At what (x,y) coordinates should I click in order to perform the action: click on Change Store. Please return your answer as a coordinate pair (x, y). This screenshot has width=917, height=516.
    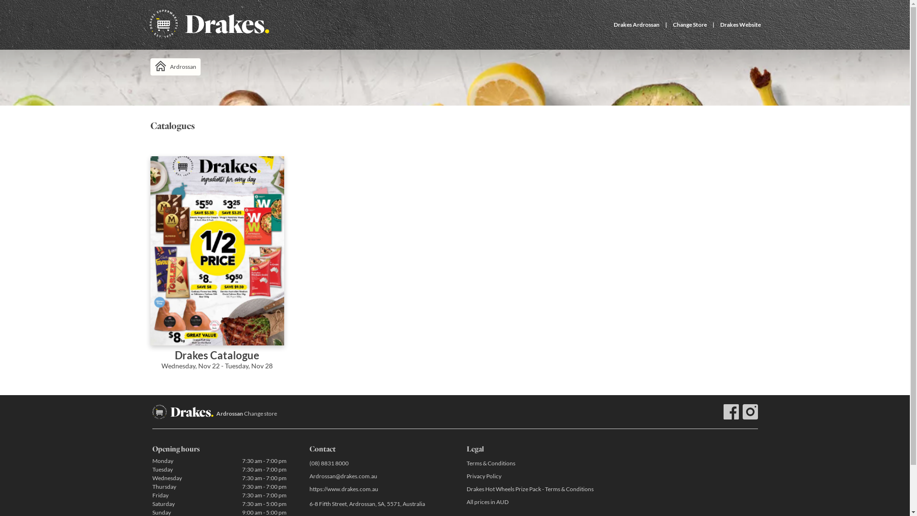
    Looking at the image, I should click on (690, 25).